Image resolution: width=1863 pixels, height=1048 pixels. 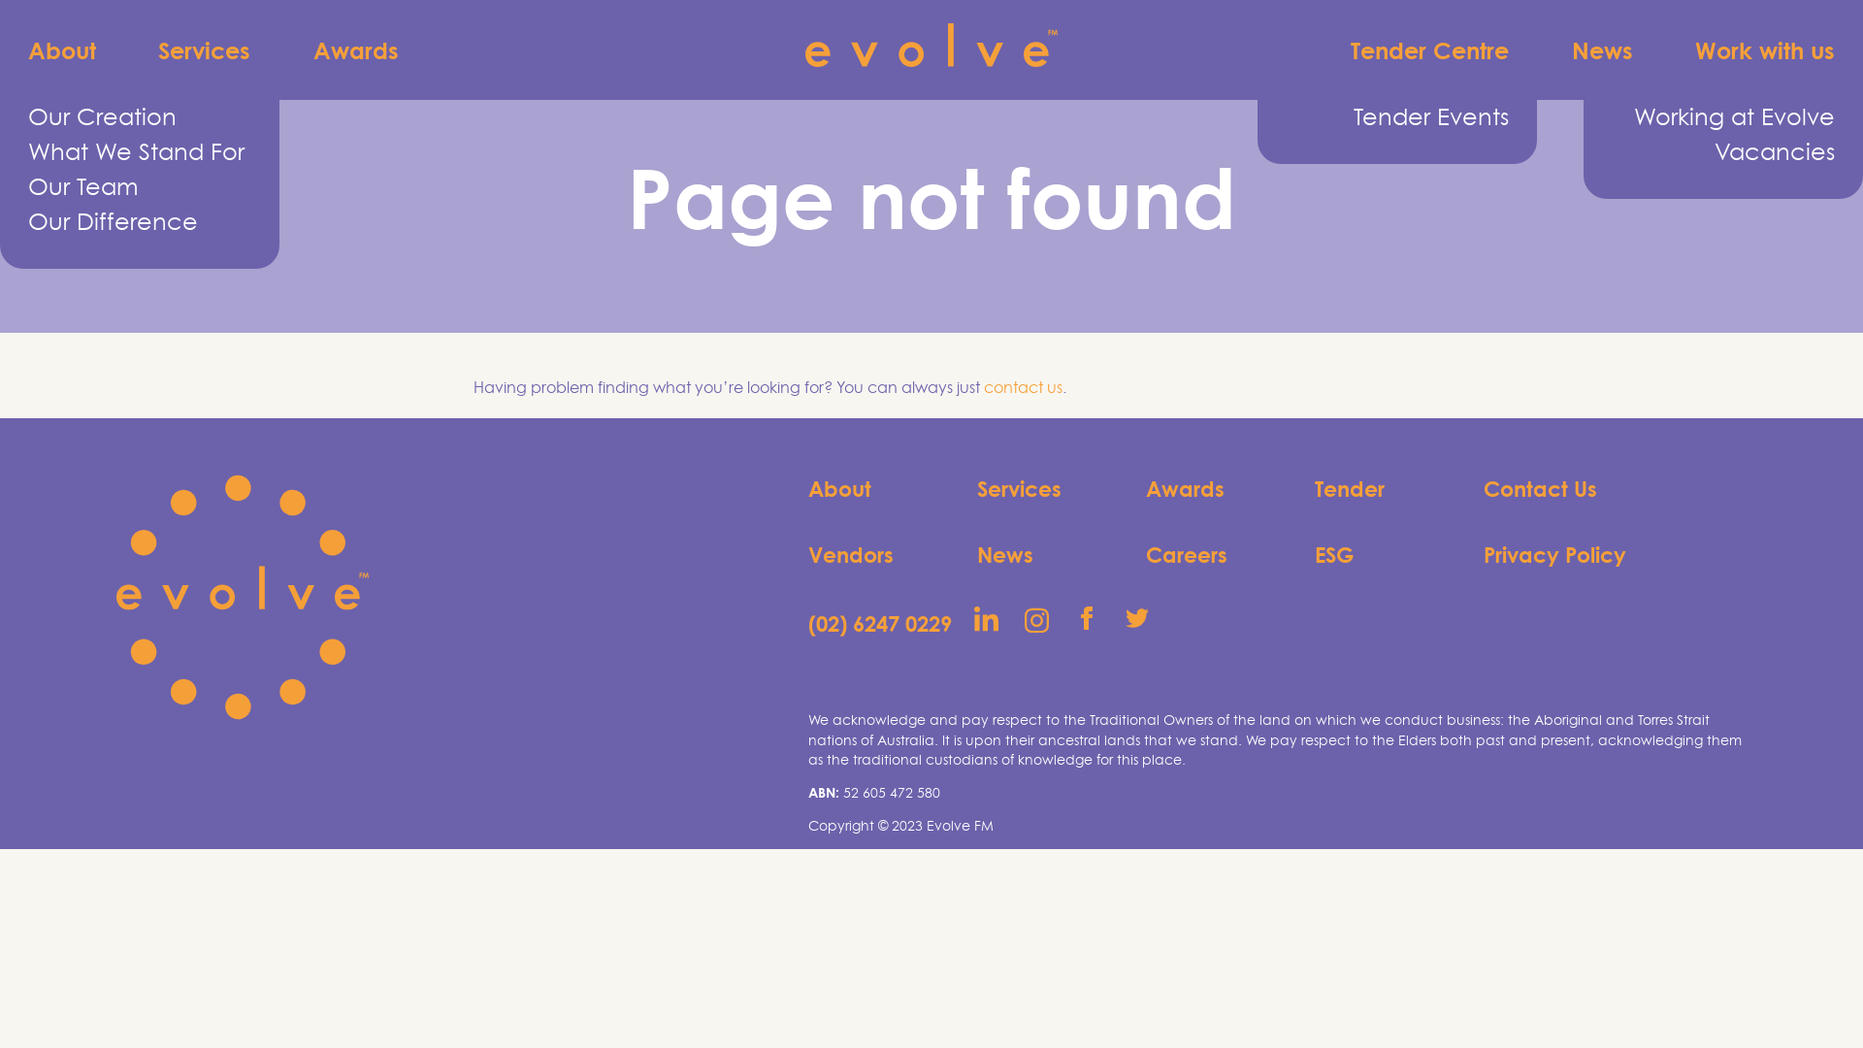 What do you see at coordinates (1023, 387) in the screenshot?
I see `contact us` at bounding box center [1023, 387].